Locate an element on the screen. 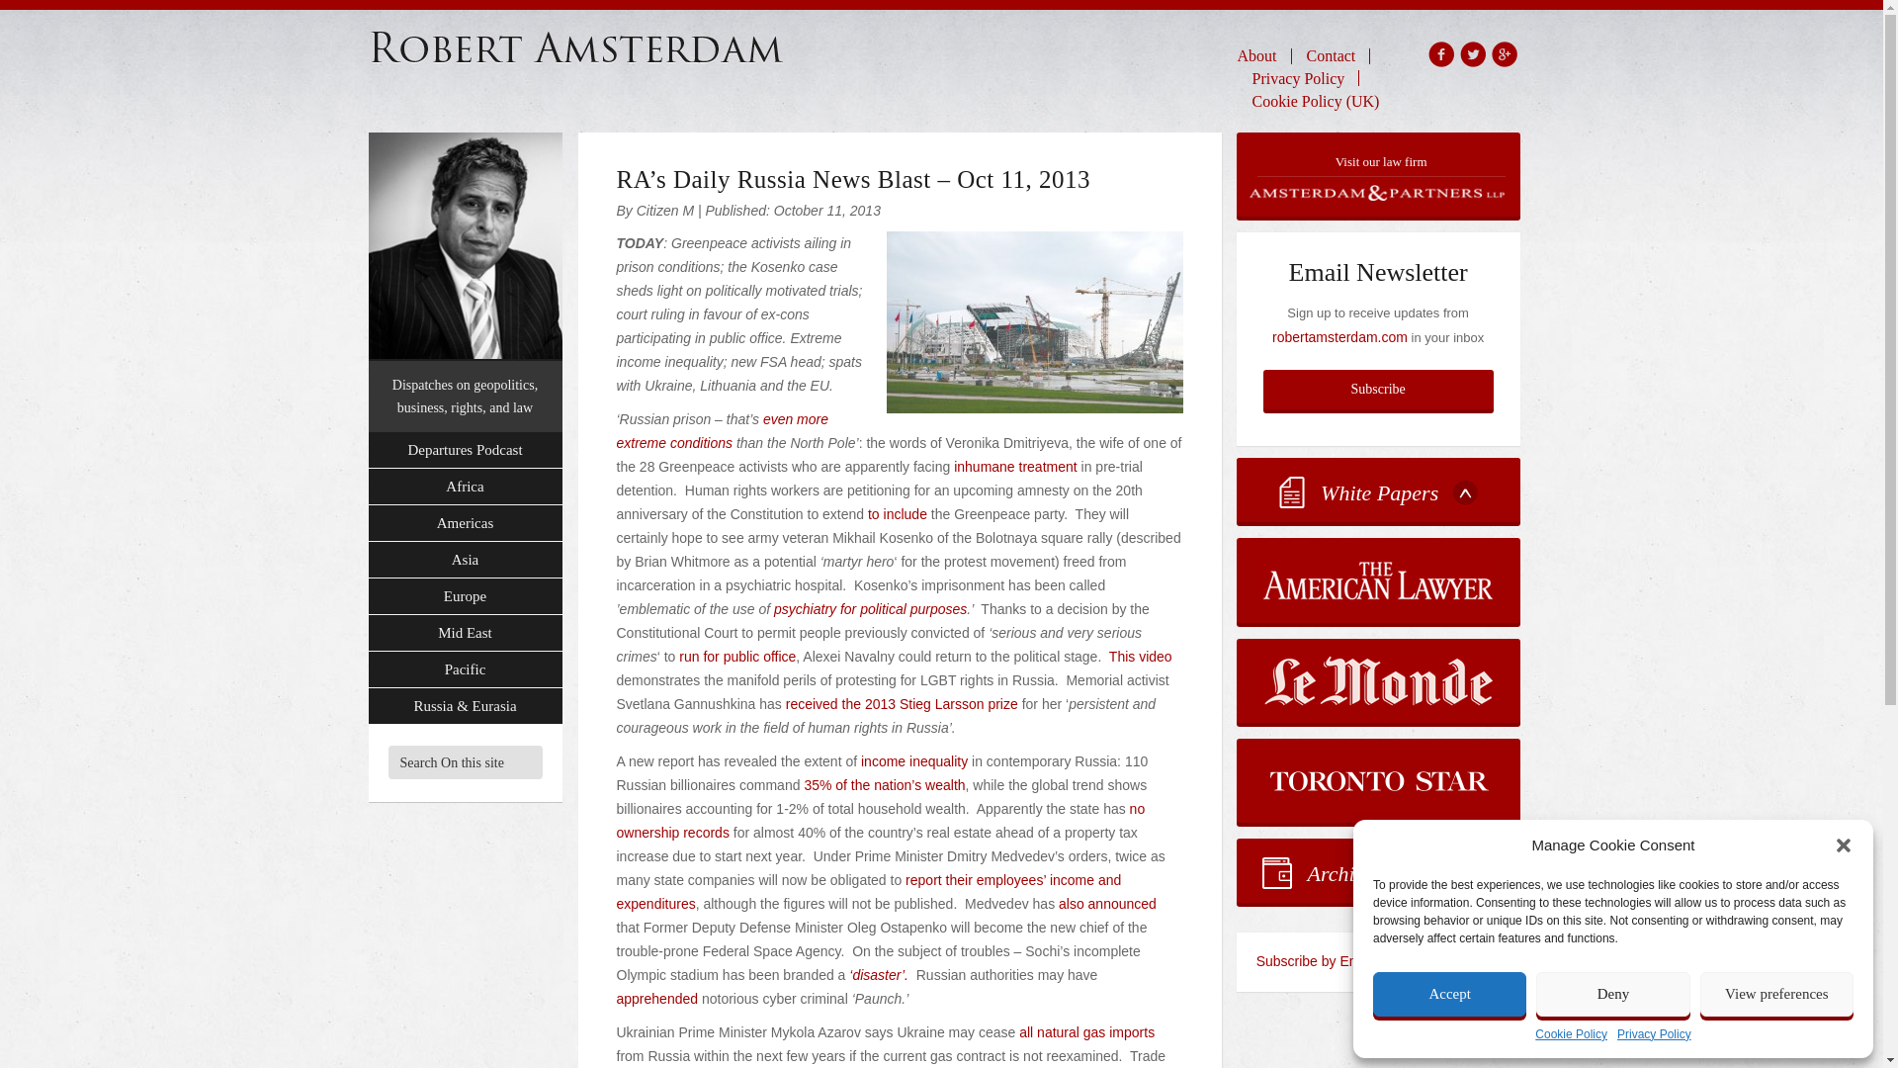 The image size is (1898, 1068). Pacific is located at coordinates (465, 668).